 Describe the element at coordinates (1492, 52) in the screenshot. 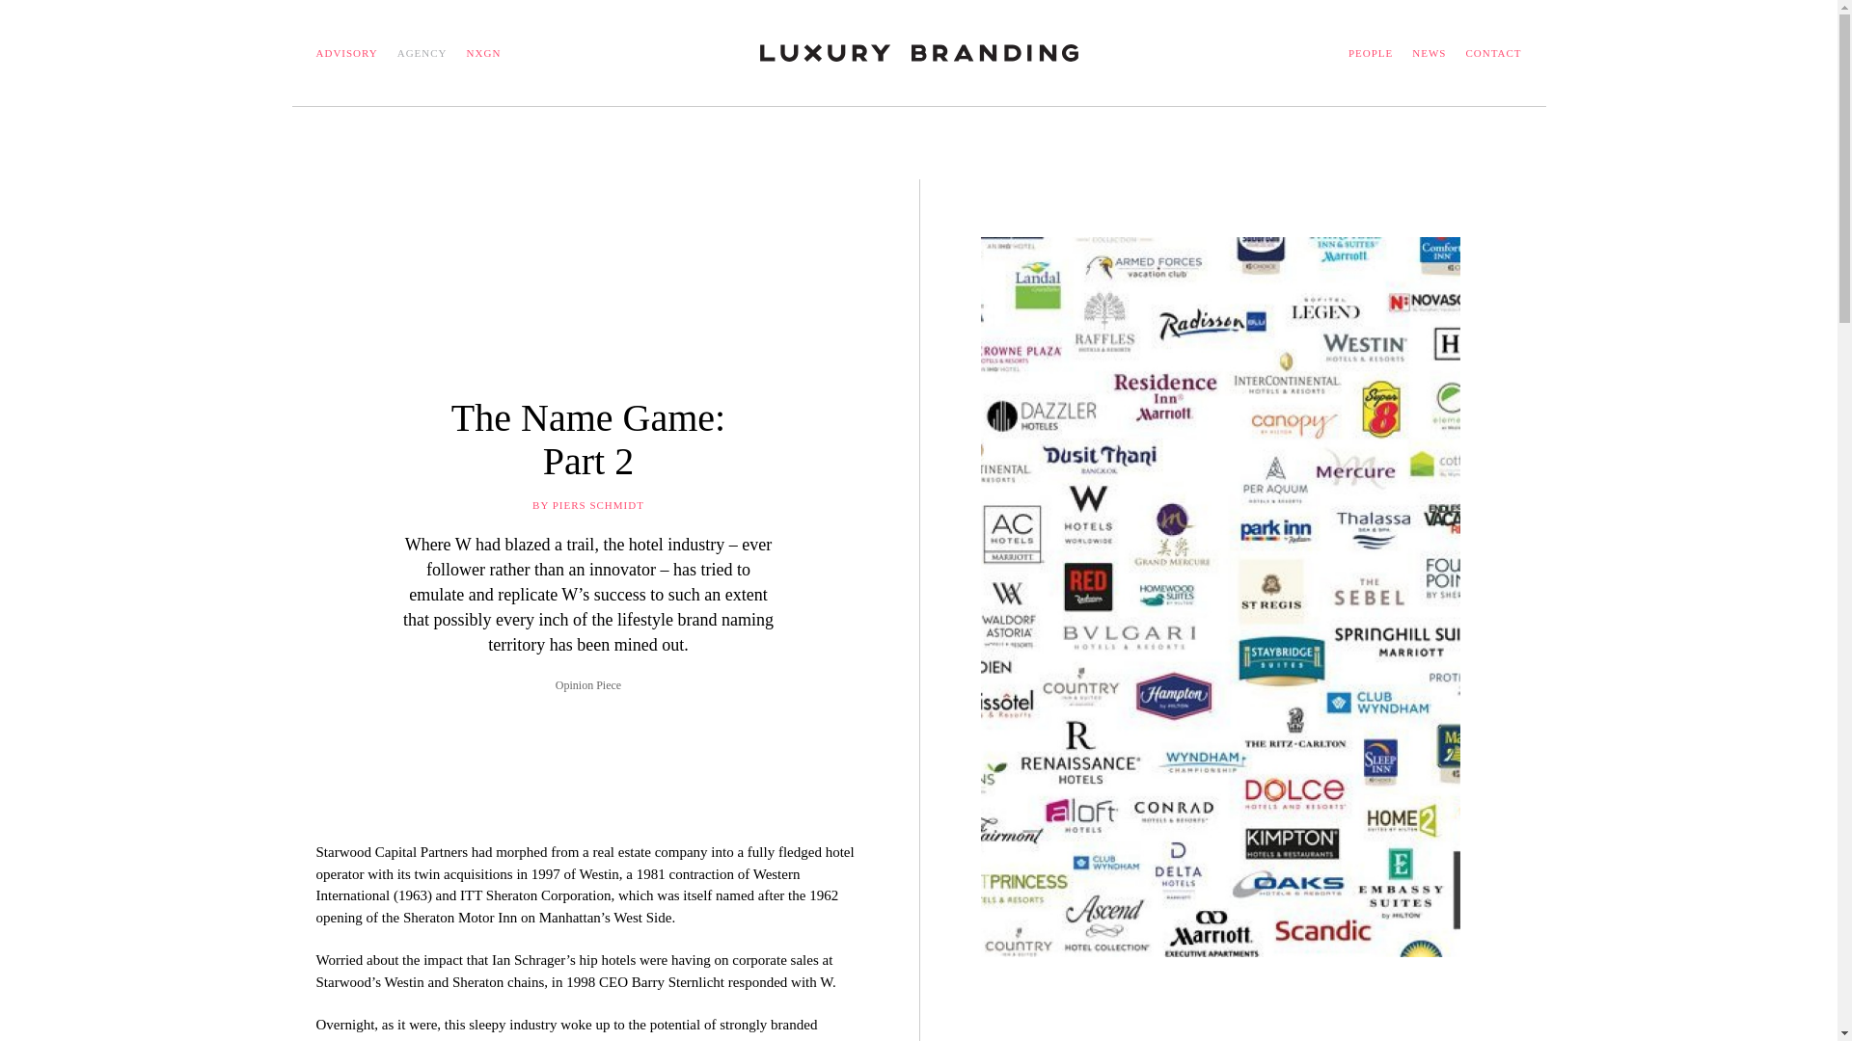

I see `NXGN` at that location.